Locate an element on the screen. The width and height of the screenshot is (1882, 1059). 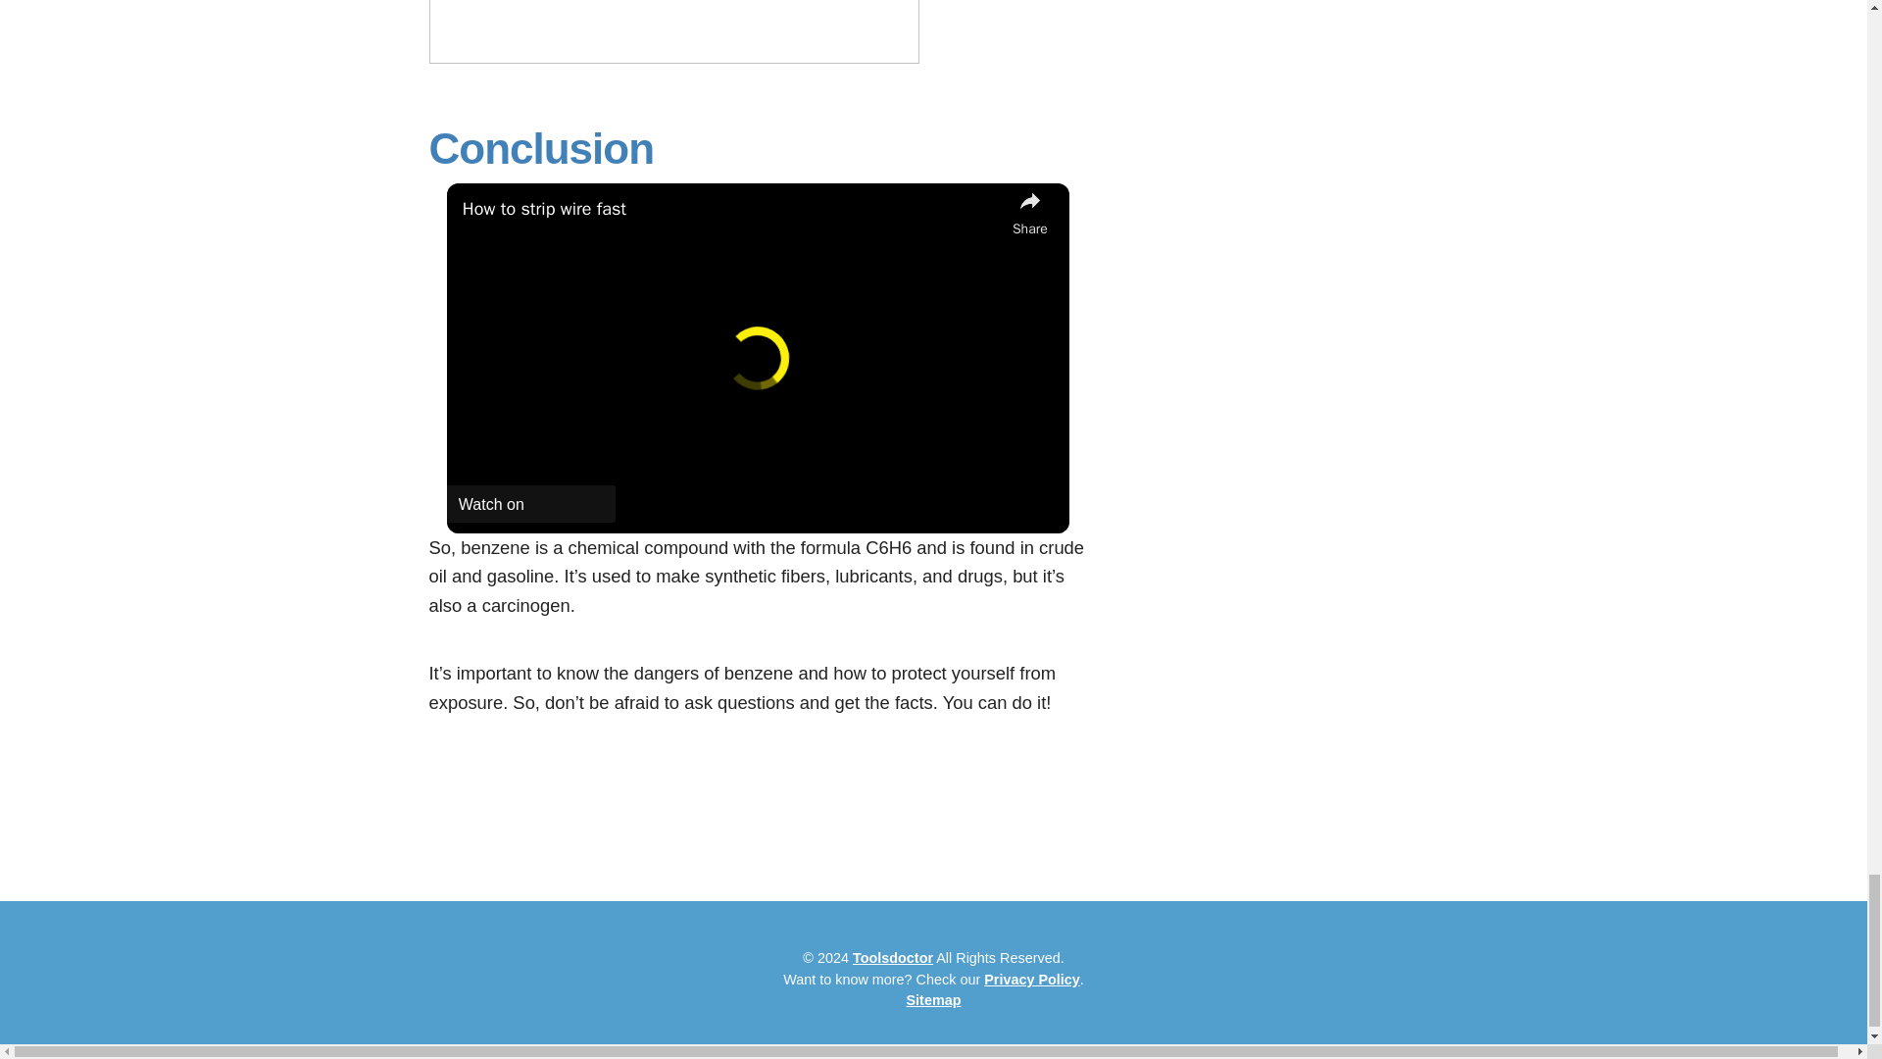
Watch on is located at coordinates (531, 504).